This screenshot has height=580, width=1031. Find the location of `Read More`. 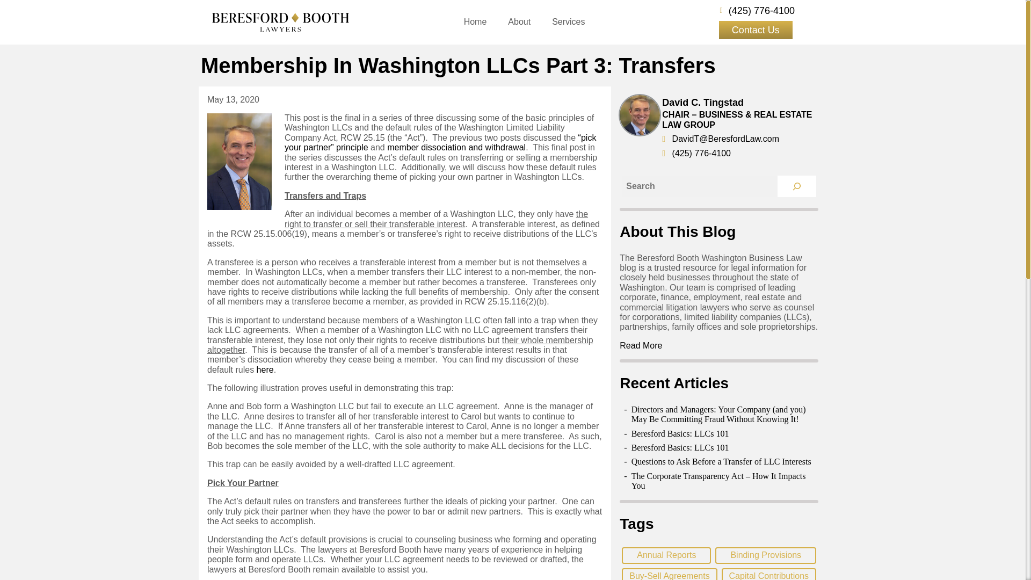

Read More is located at coordinates (640, 346).